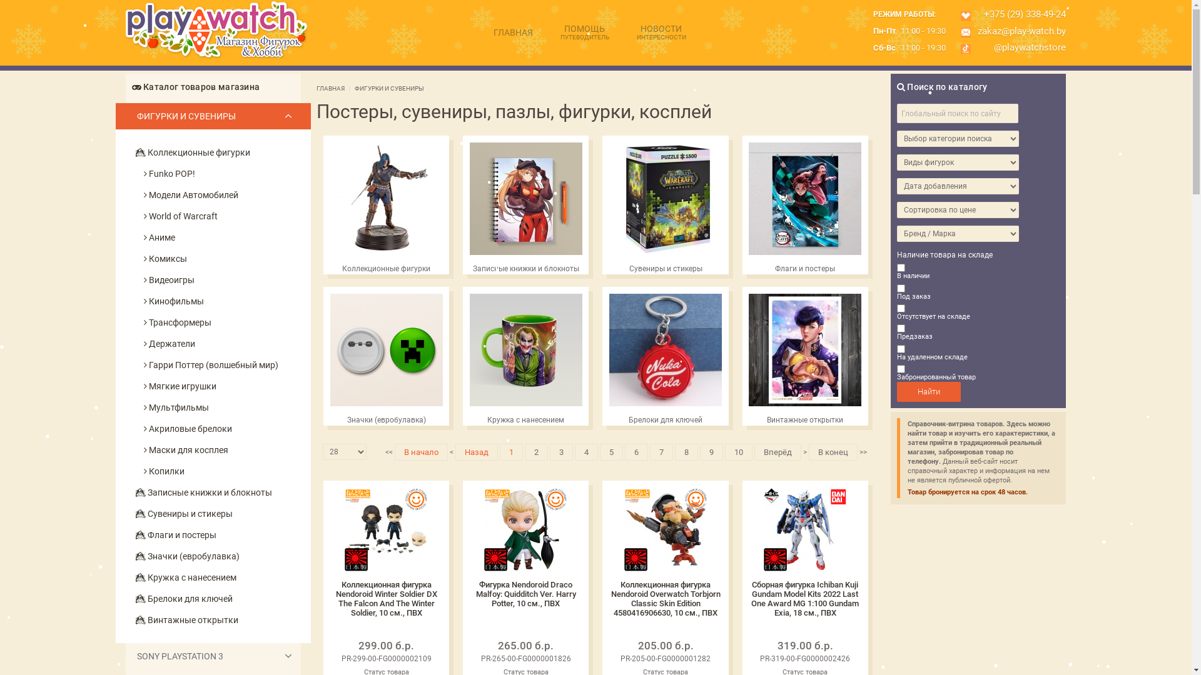 The image size is (1201, 675). Describe the element at coordinates (739, 452) in the screenshot. I see `10` at that location.